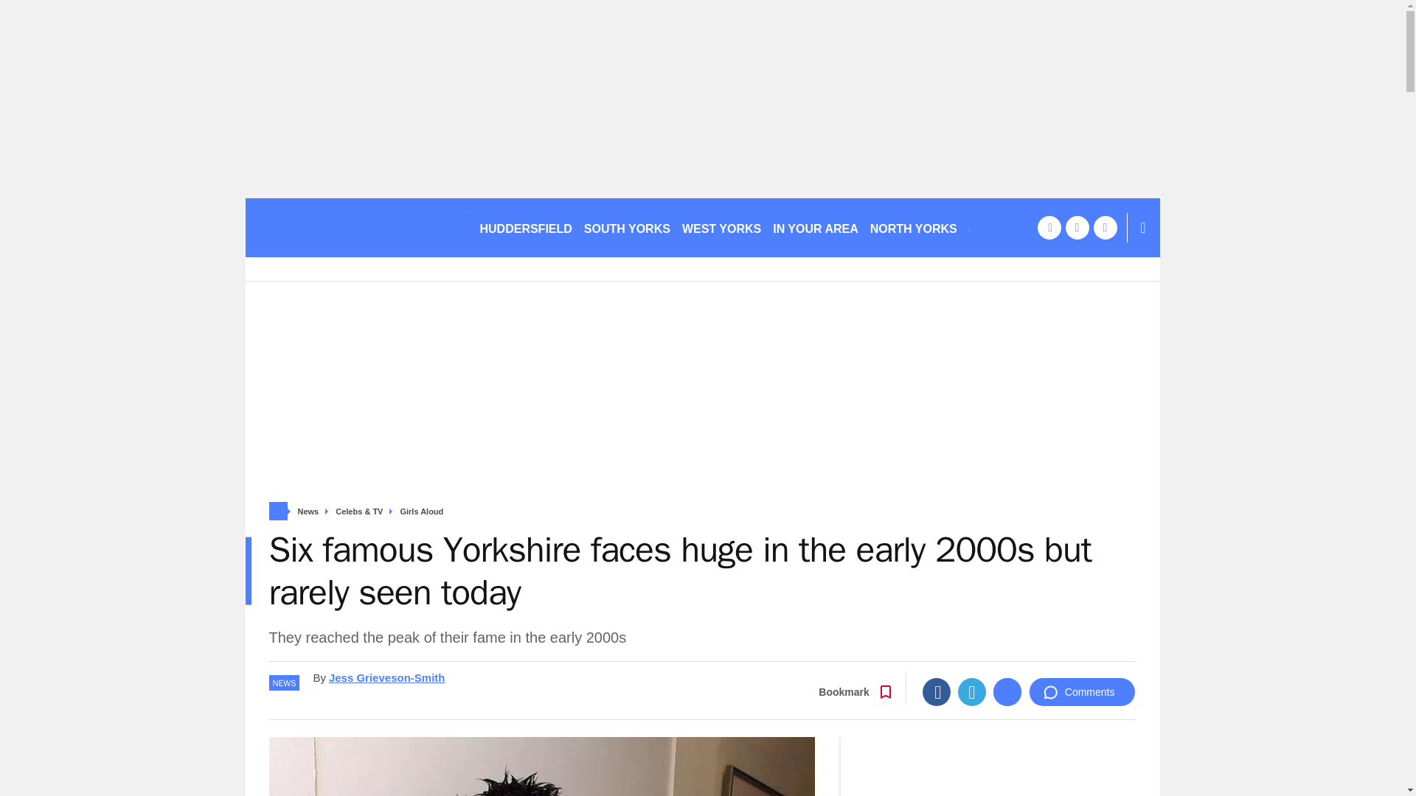  Describe the element at coordinates (721, 227) in the screenshot. I see `WEST YORKS` at that location.